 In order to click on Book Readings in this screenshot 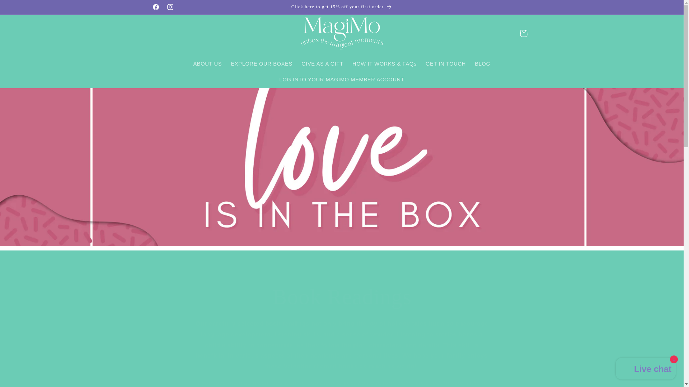, I will do `click(342, 297)`.